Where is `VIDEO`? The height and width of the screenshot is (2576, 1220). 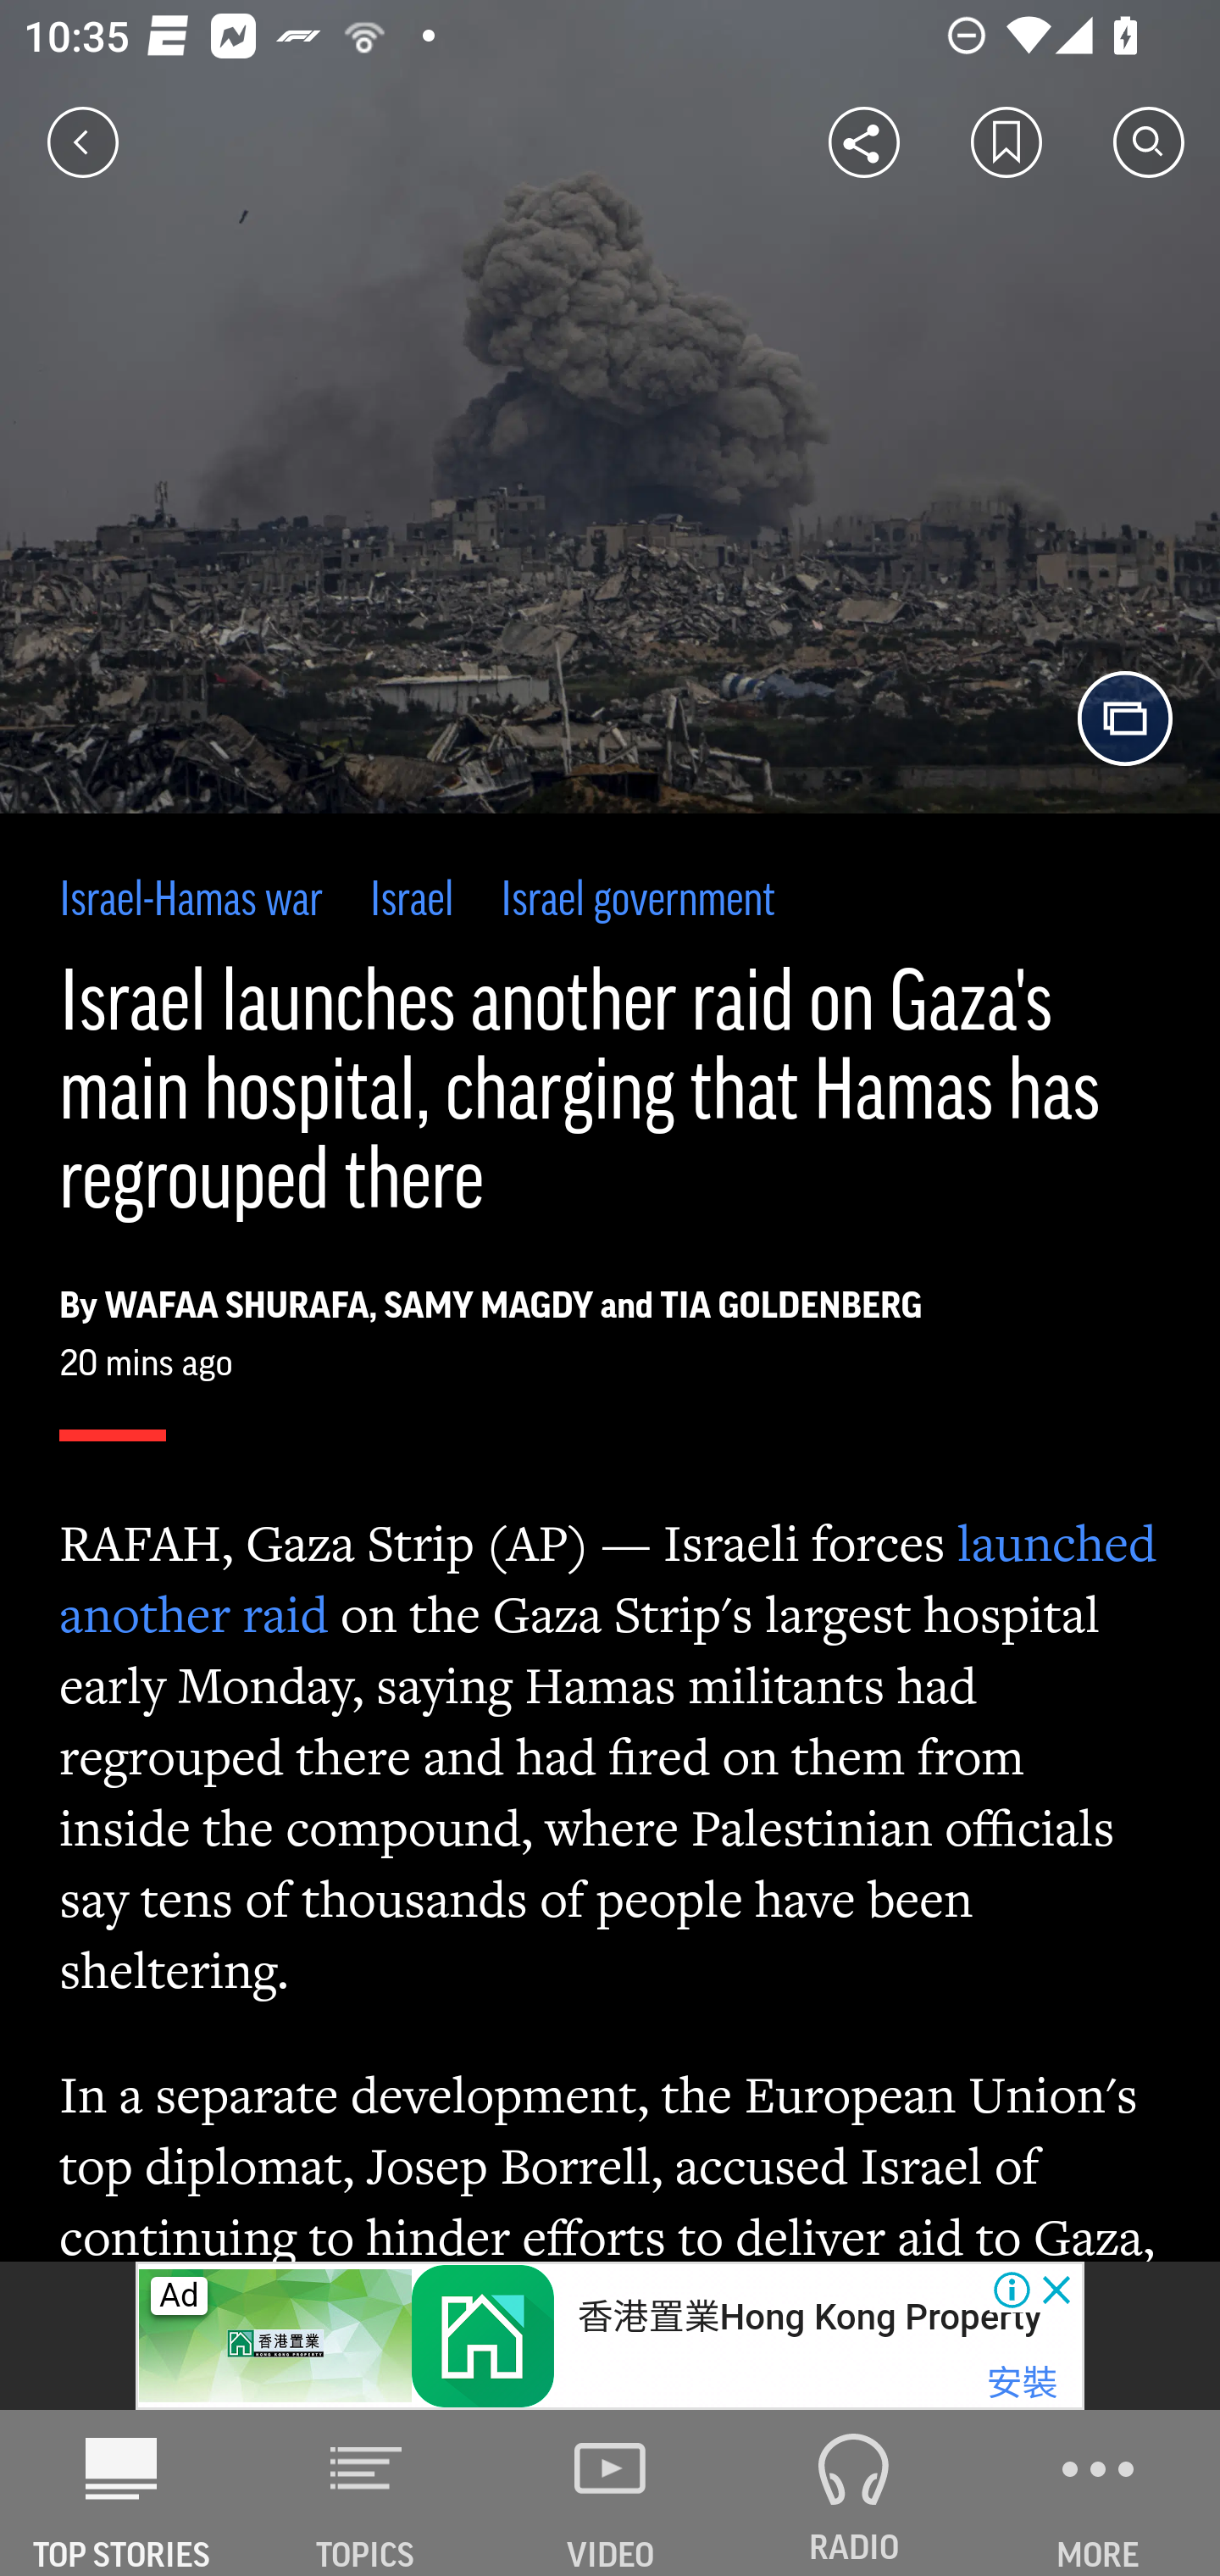
VIDEO is located at coordinates (610, 2493).